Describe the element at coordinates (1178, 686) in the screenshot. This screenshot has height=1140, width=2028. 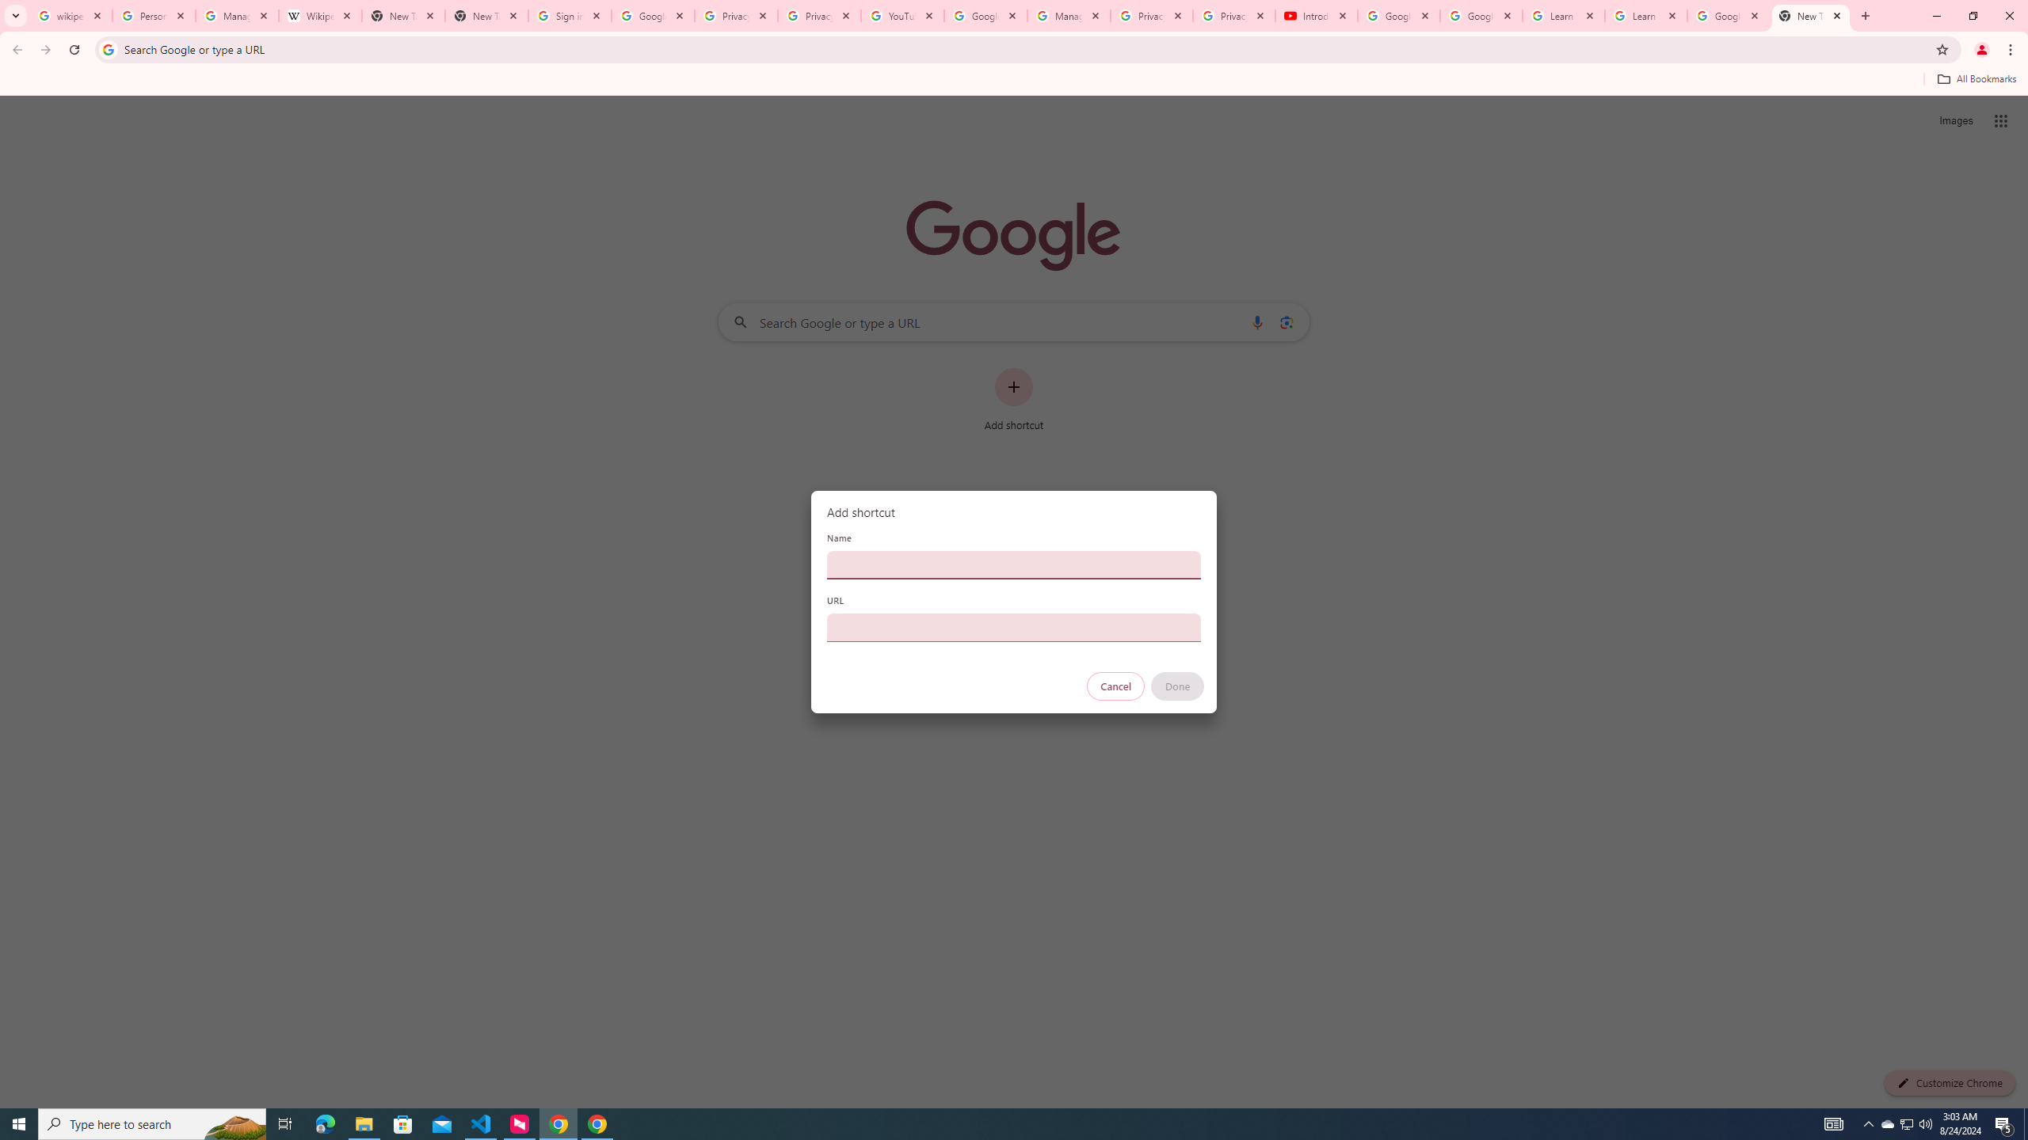
I see `Done` at that location.